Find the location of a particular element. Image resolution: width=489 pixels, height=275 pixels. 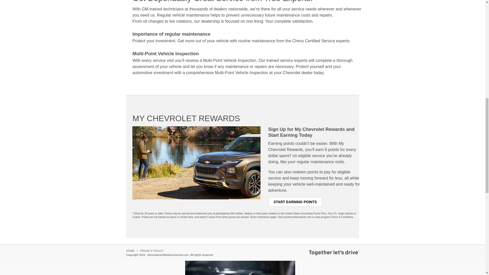

START EARNING POINTS is located at coordinates (181, 156).